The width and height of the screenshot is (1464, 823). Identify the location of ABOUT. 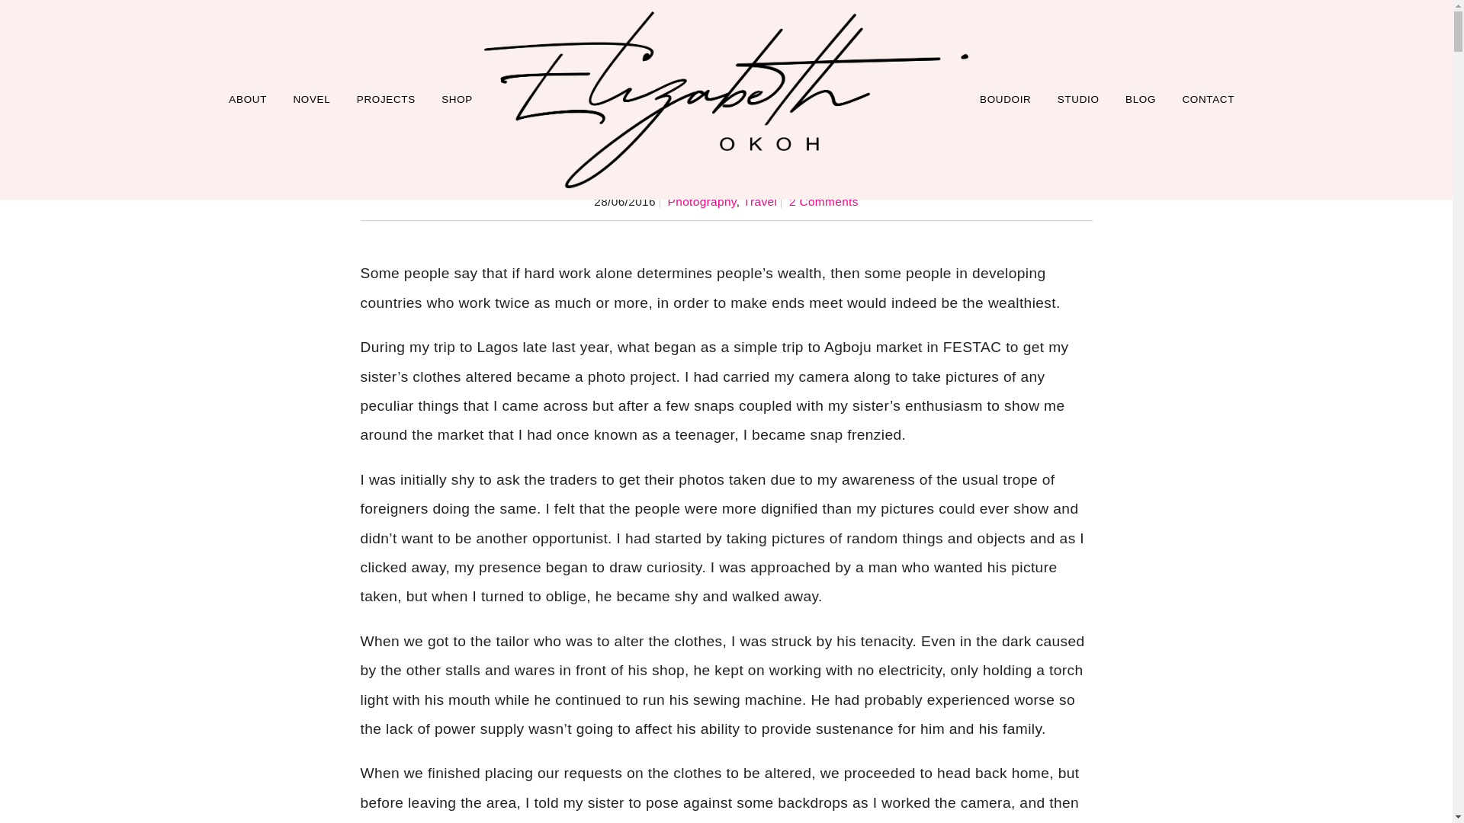
(247, 99).